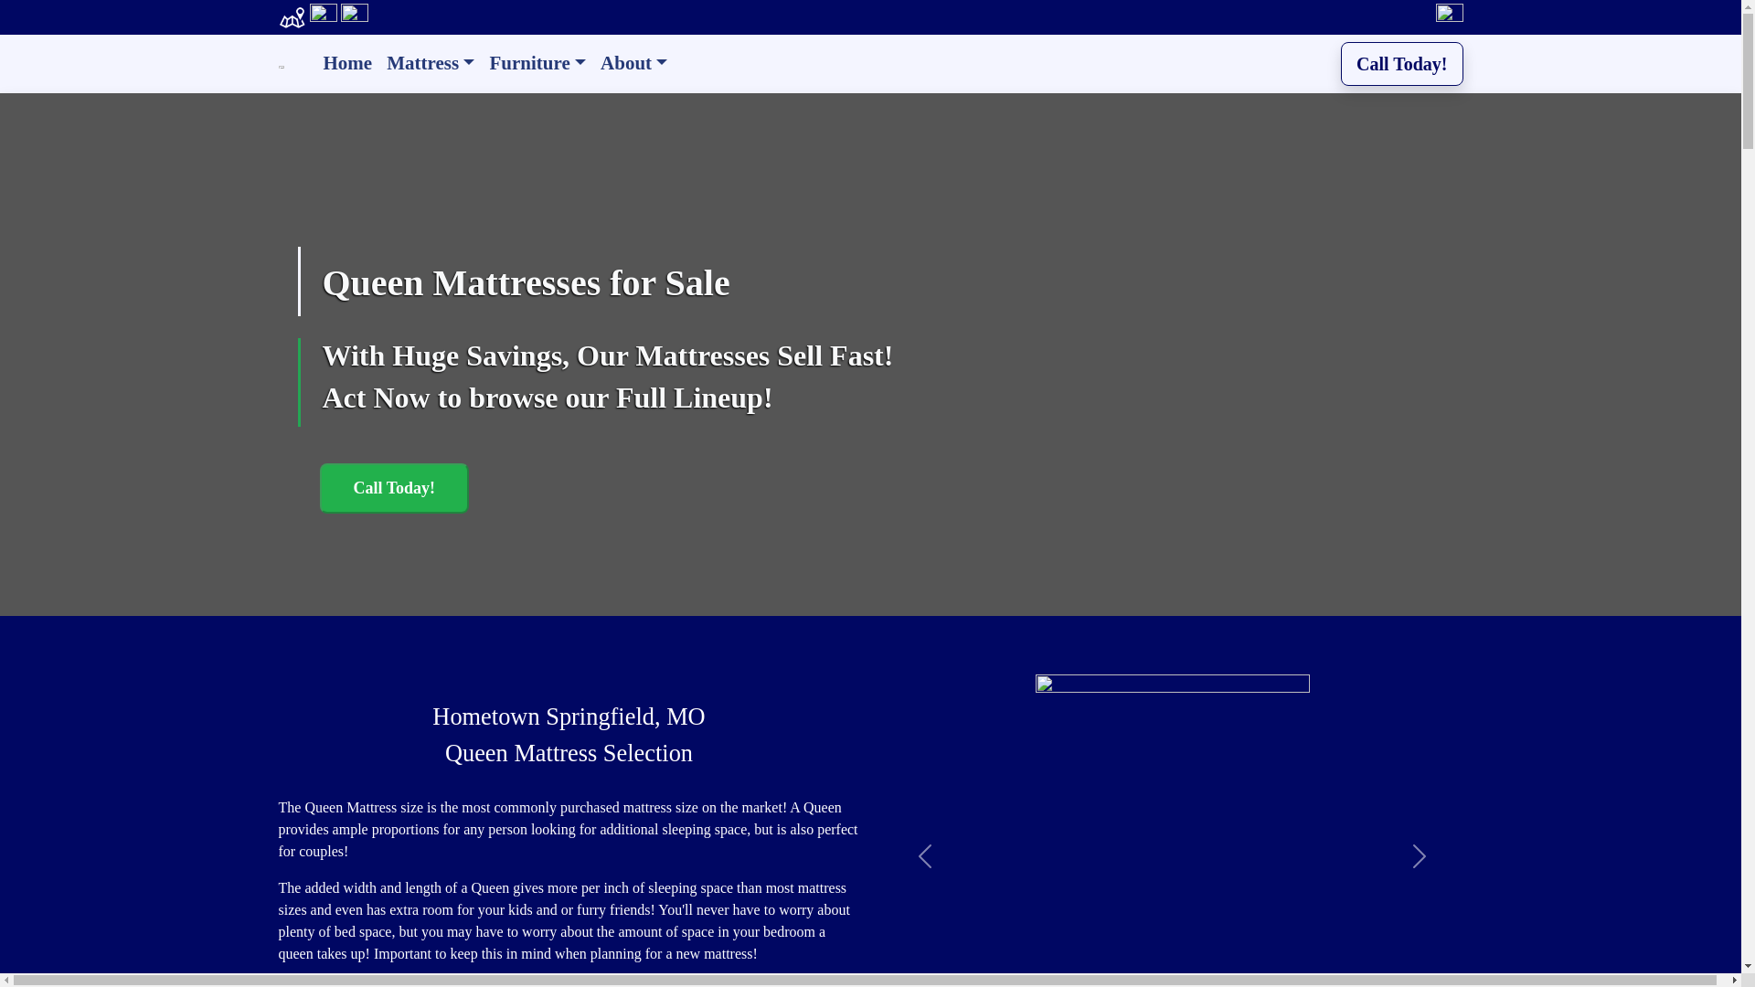 The height and width of the screenshot is (987, 1755). What do you see at coordinates (1400, 64) in the screenshot?
I see `Call Today!` at bounding box center [1400, 64].